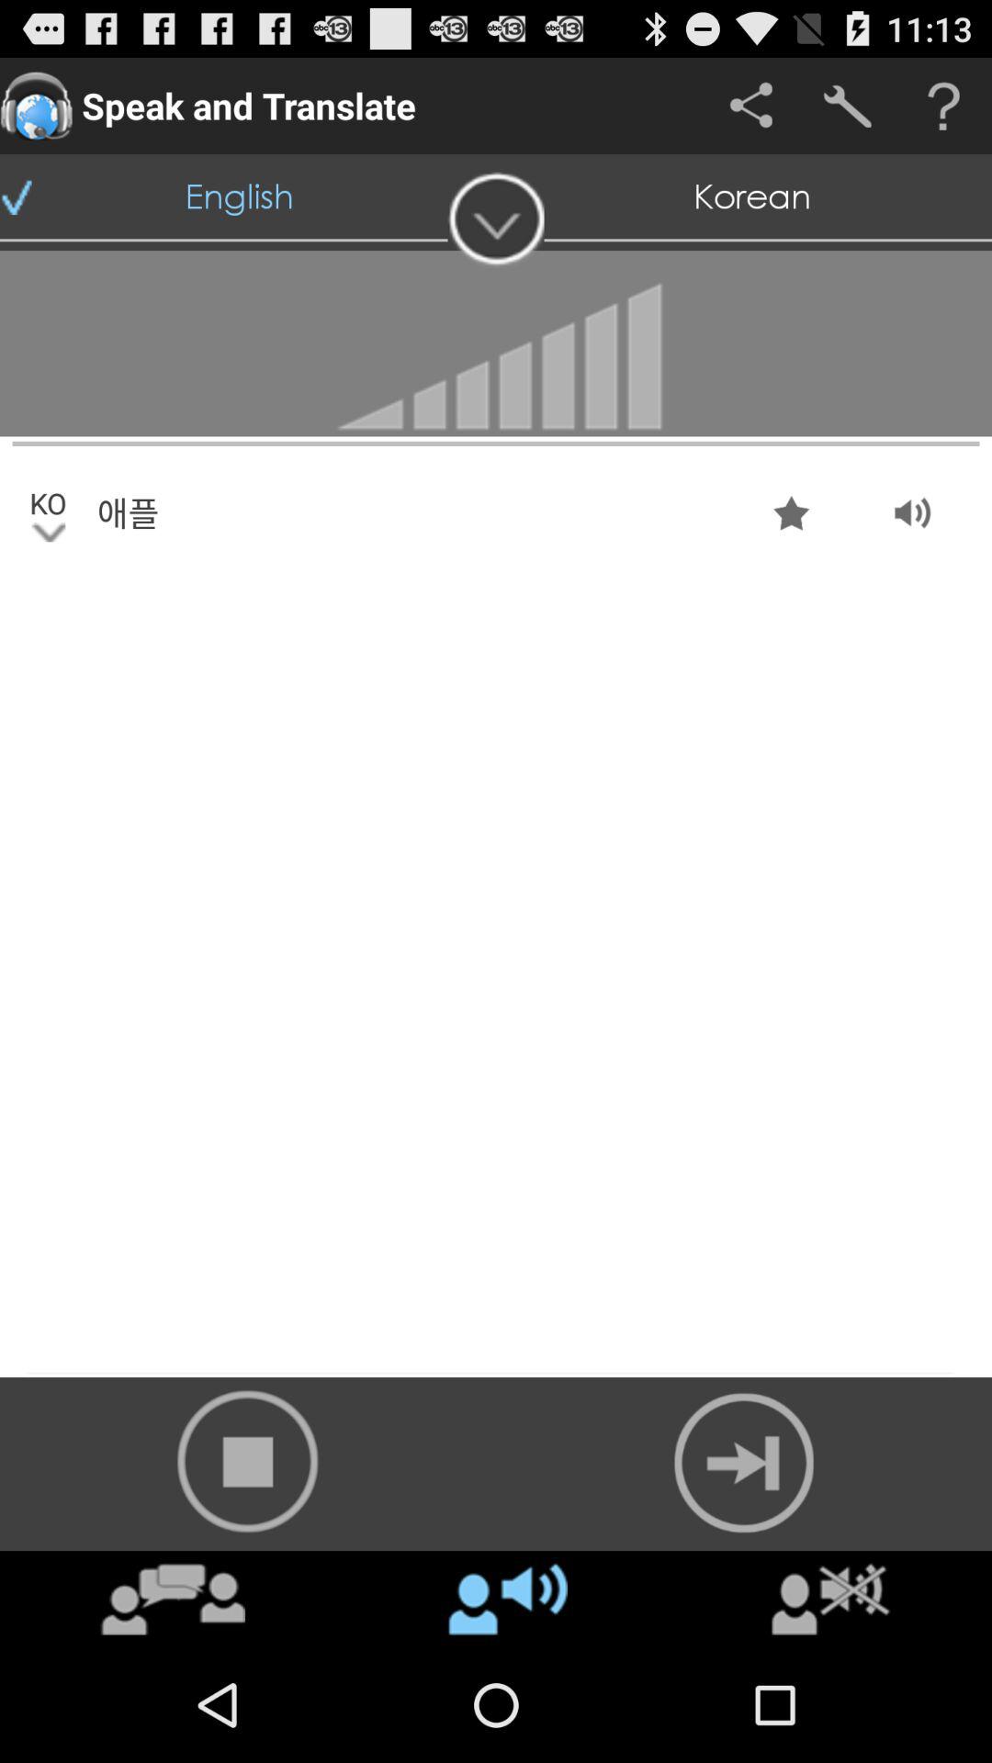 The image size is (992, 1763). I want to click on share this information, so click(751, 107).